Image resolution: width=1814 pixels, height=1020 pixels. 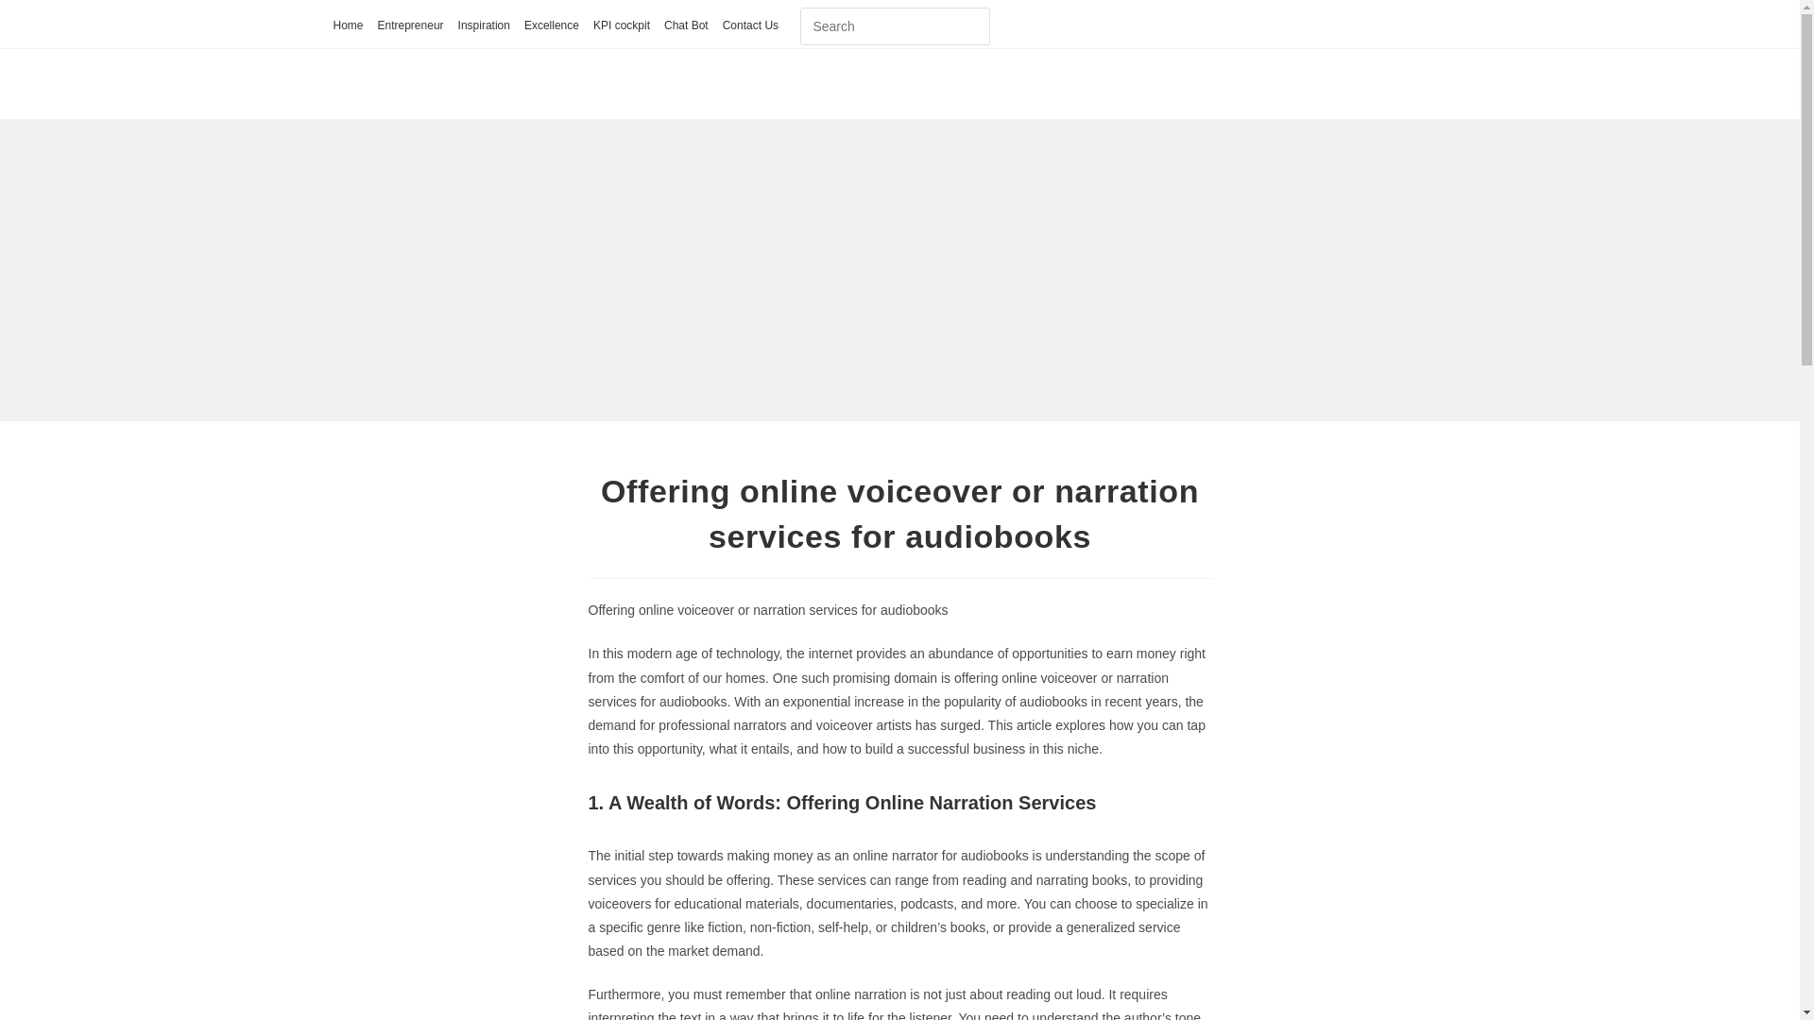 What do you see at coordinates (348, 26) in the screenshot?
I see `Home` at bounding box center [348, 26].